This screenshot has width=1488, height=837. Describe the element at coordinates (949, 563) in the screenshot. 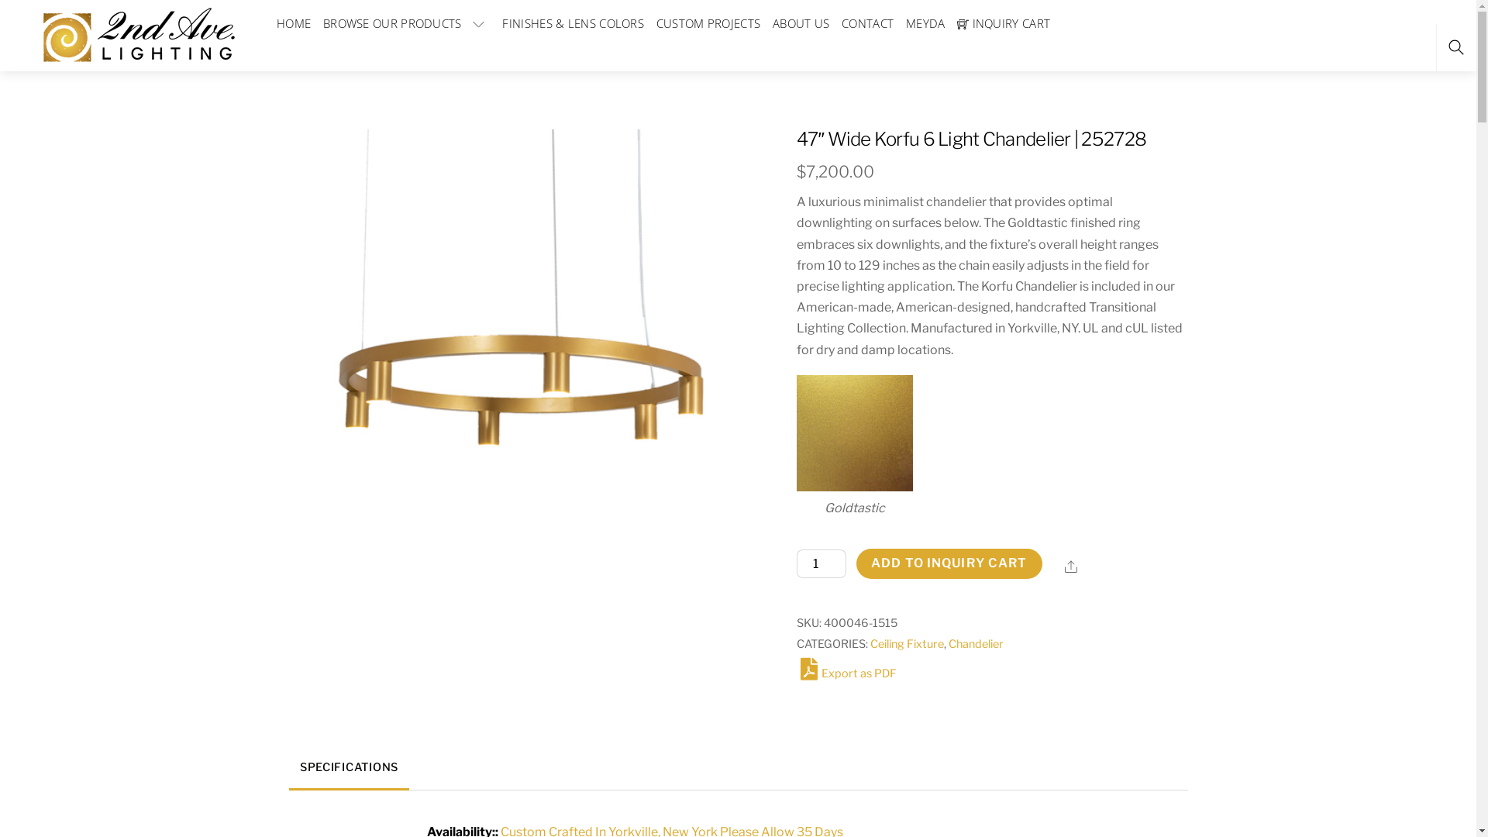

I see `ADD TO INQUIRY CART` at that location.